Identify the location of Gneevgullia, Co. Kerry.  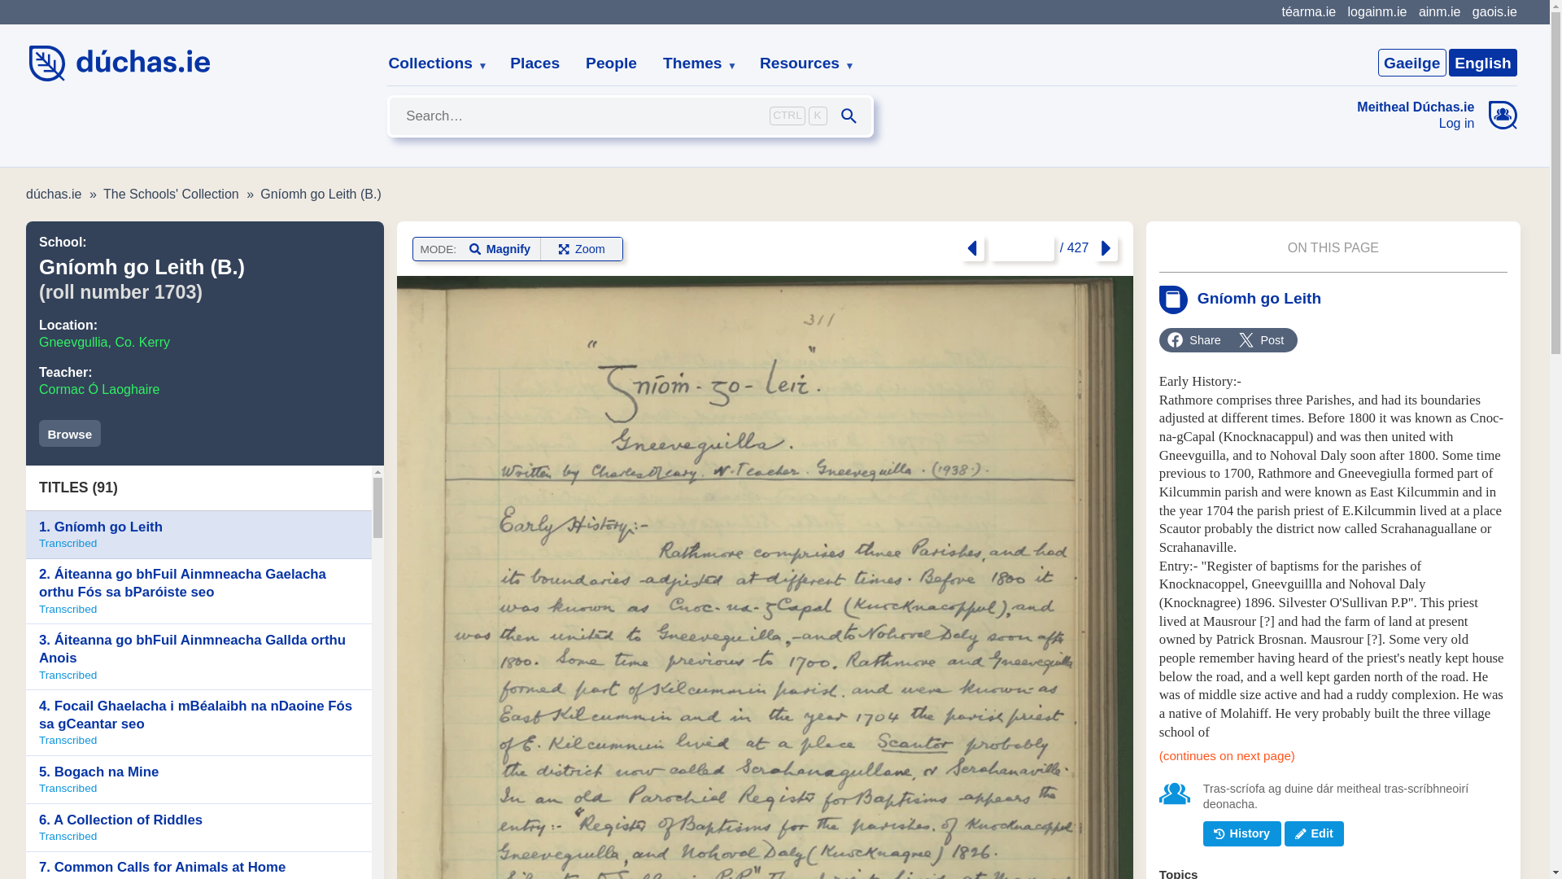
(104, 342).